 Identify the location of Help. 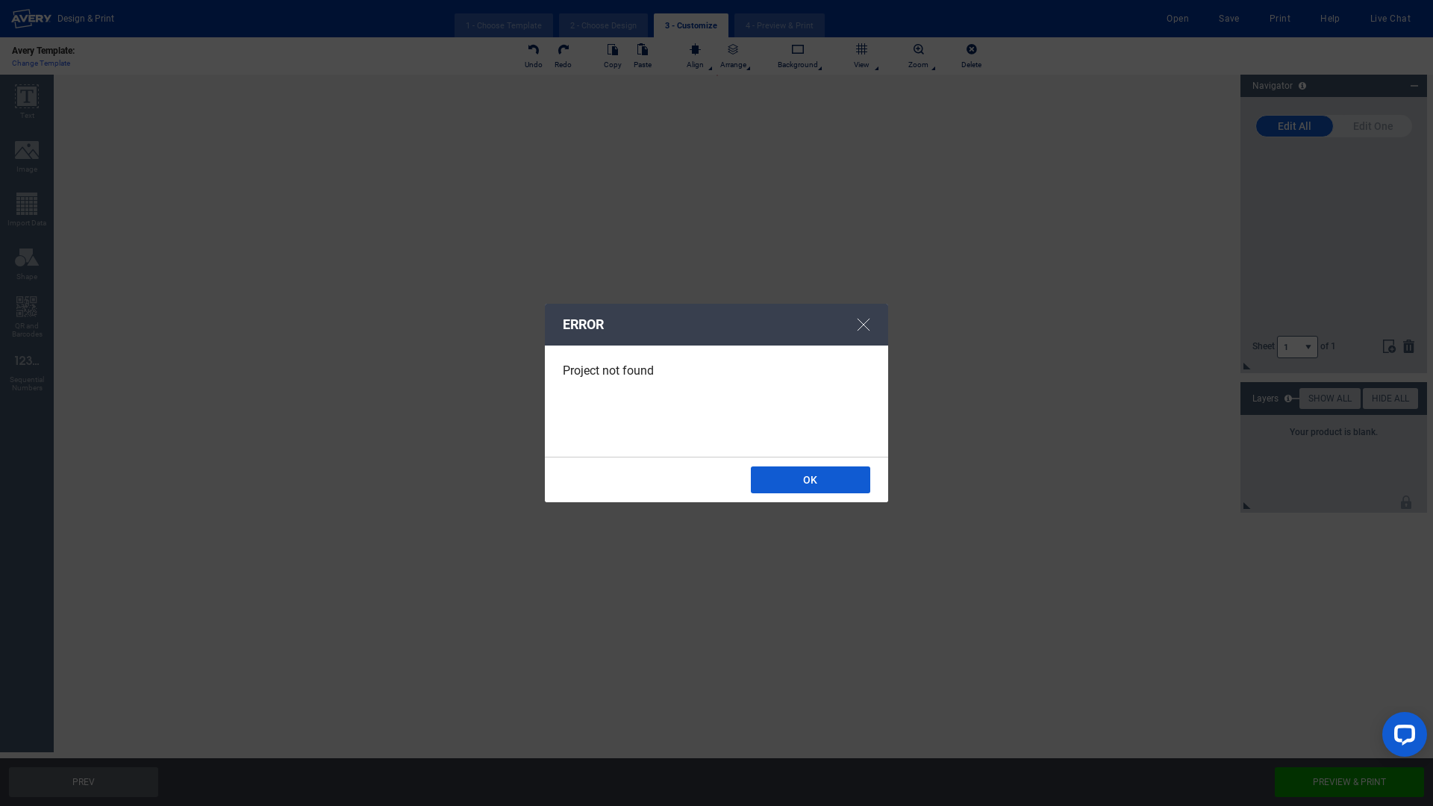
(1330, 19).